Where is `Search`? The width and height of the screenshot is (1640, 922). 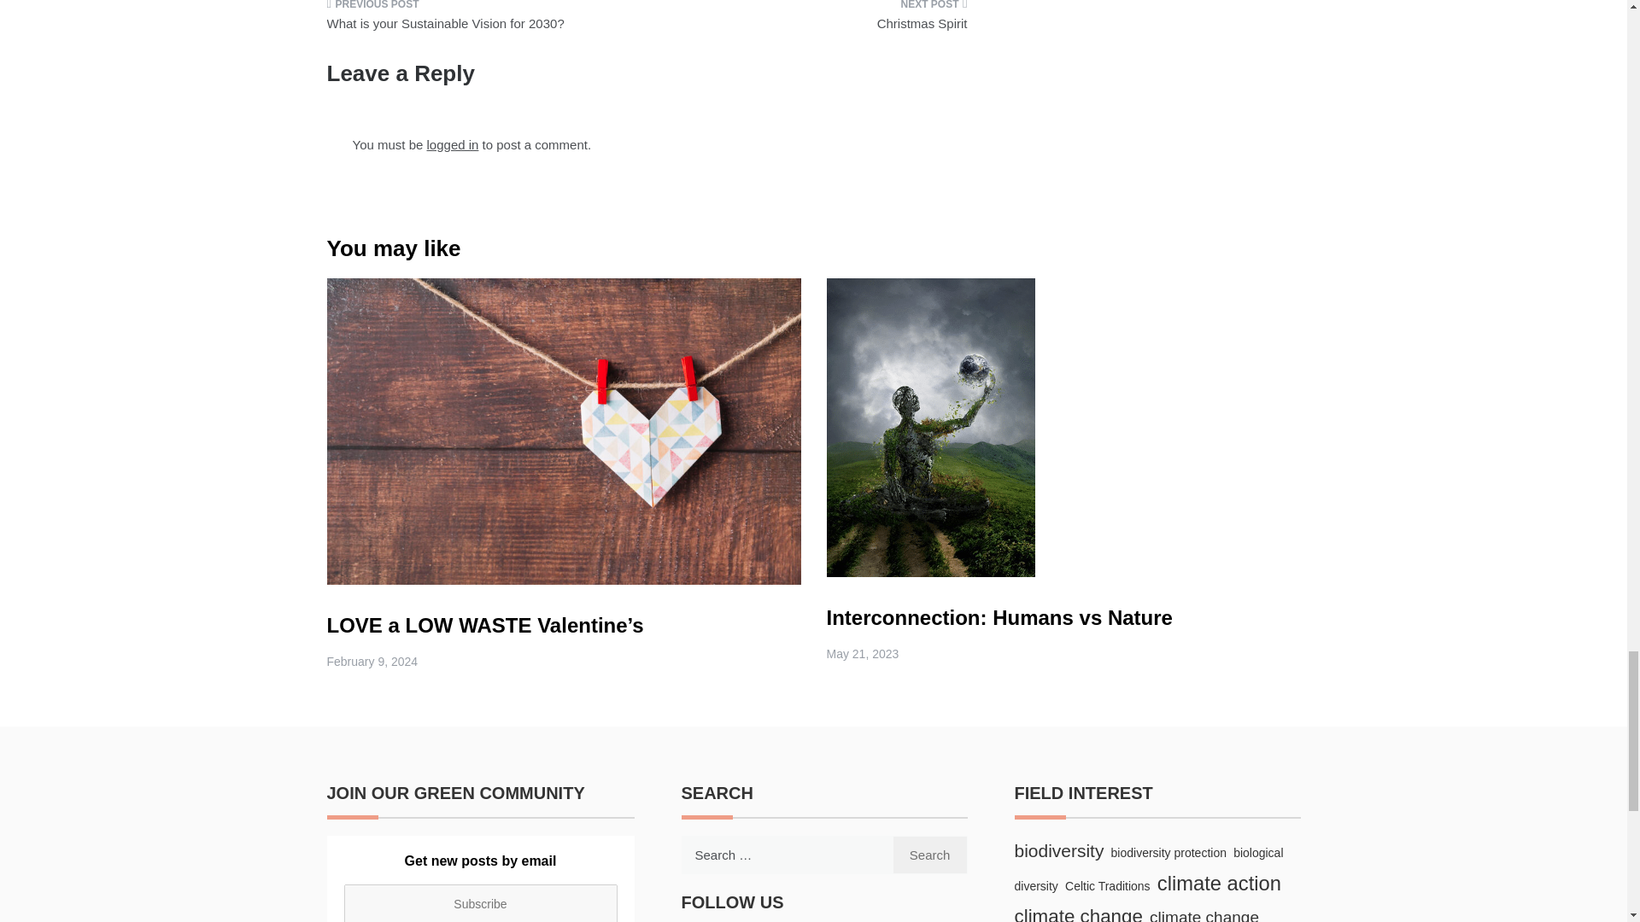
Search is located at coordinates (929, 854).